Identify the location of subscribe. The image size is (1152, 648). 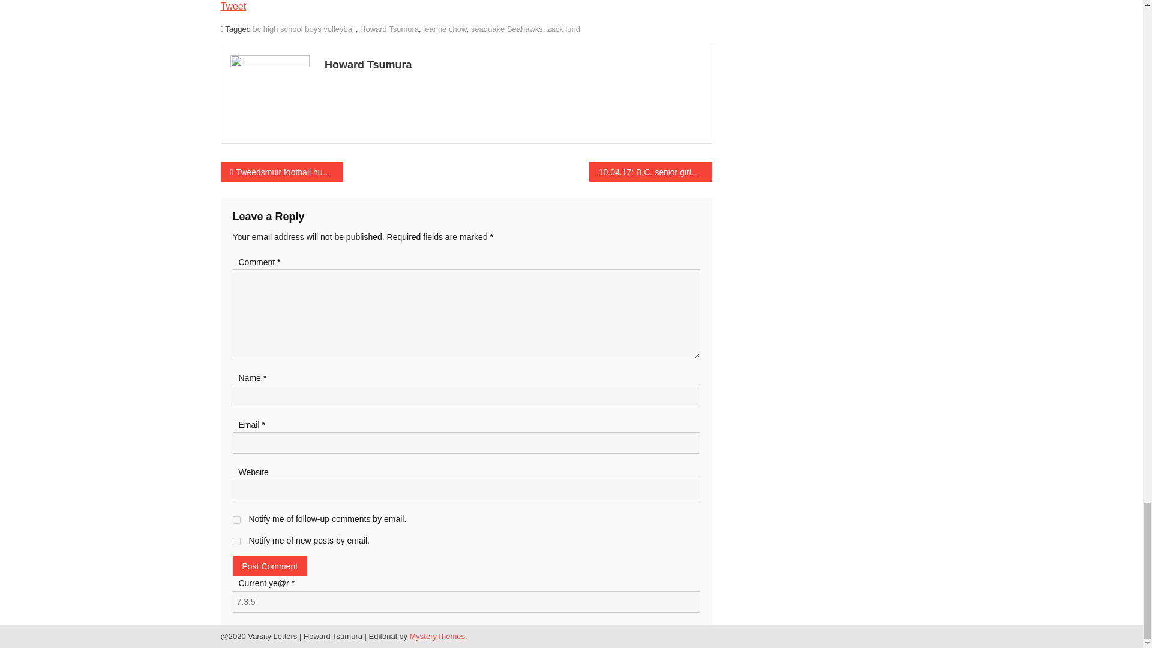
(236, 541).